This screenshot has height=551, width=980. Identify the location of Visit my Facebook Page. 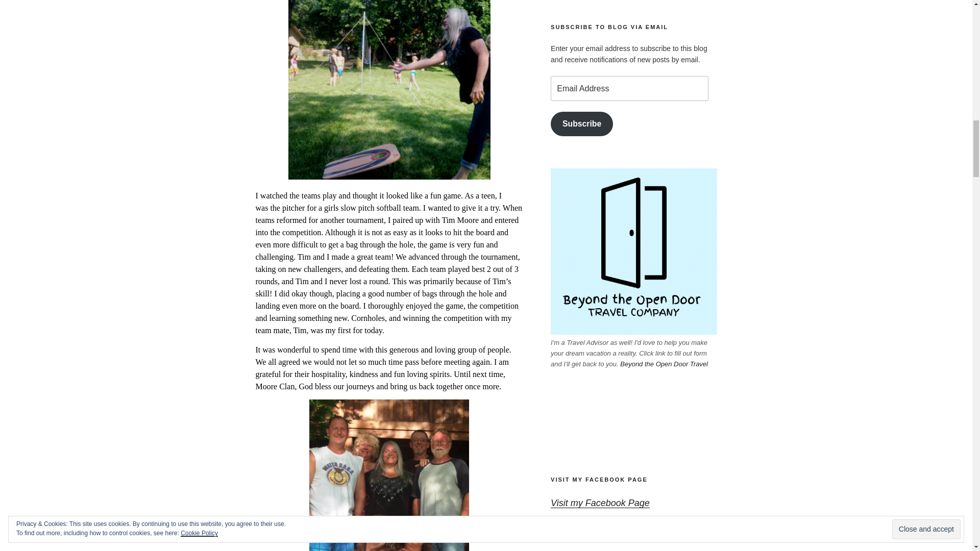
(600, 503).